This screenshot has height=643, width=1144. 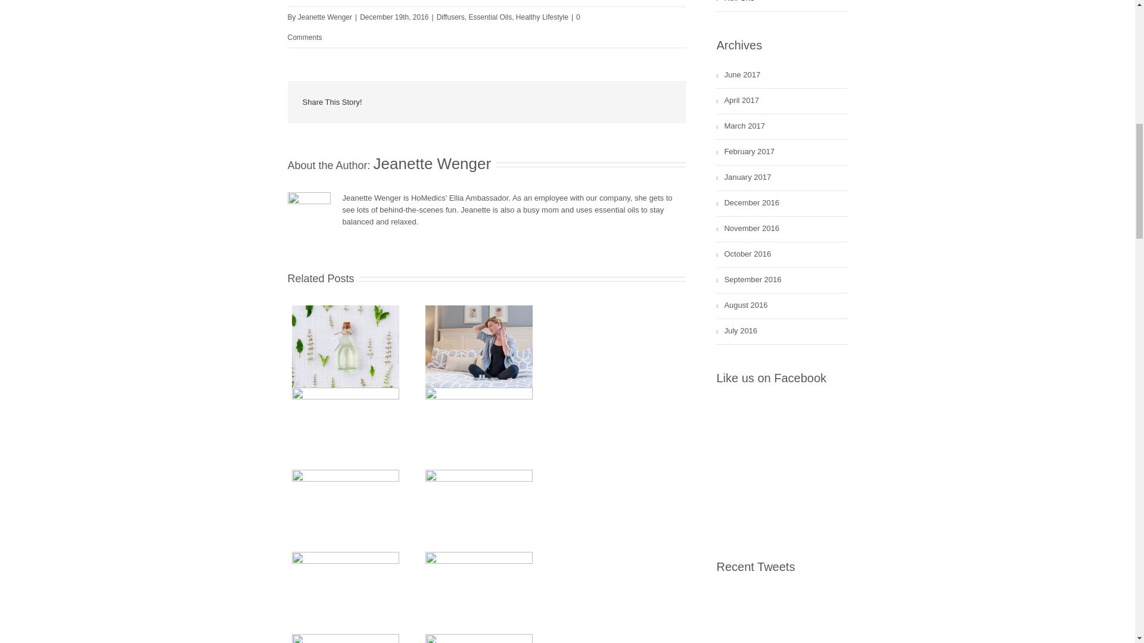 What do you see at coordinates (578, 102) in the screenshot?
I see `Tumblr` at bounding box center [578, 102].